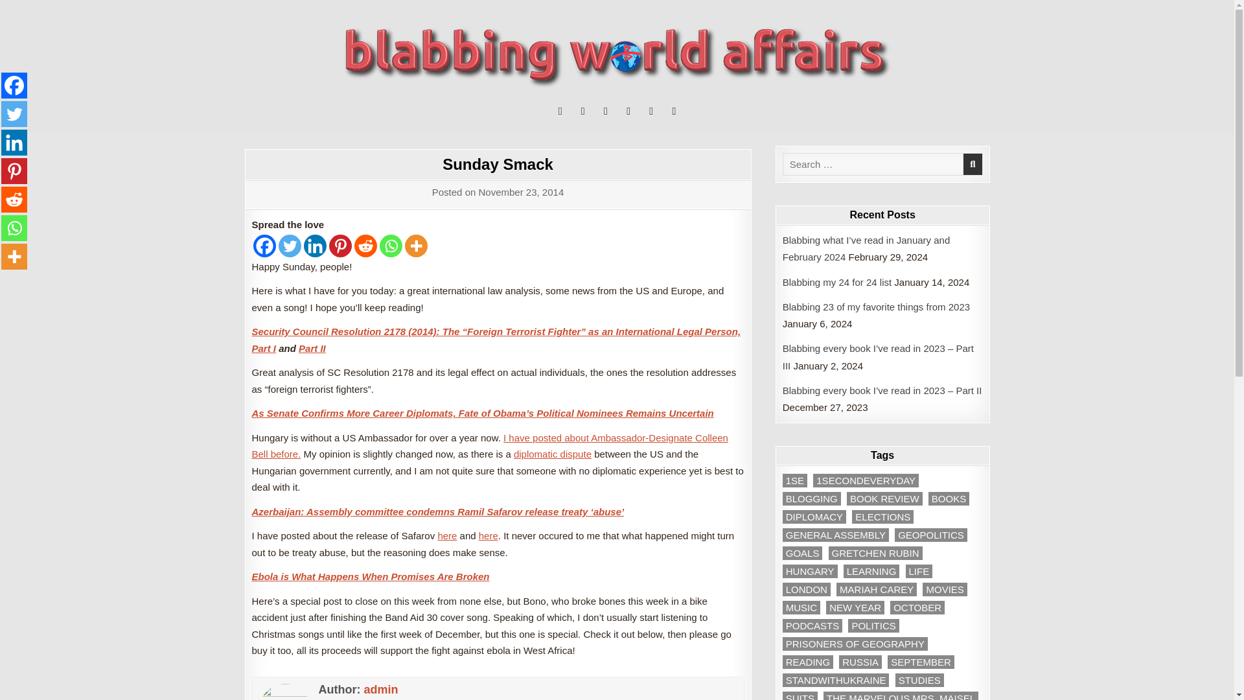 Image resolution: width=1244 pixels, height=700 pixels. What do you see at coordinates (380, 690) in the screenshot?
I see `admin` at bounding box center [380, 690].